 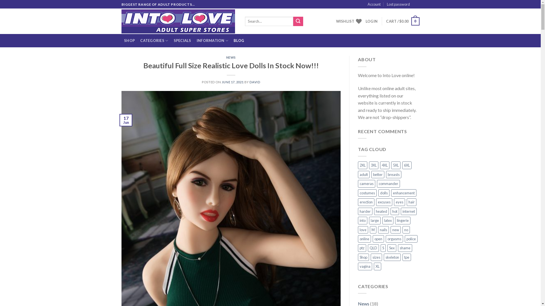 I want to click on NEWS, so click(x=231, y=57).